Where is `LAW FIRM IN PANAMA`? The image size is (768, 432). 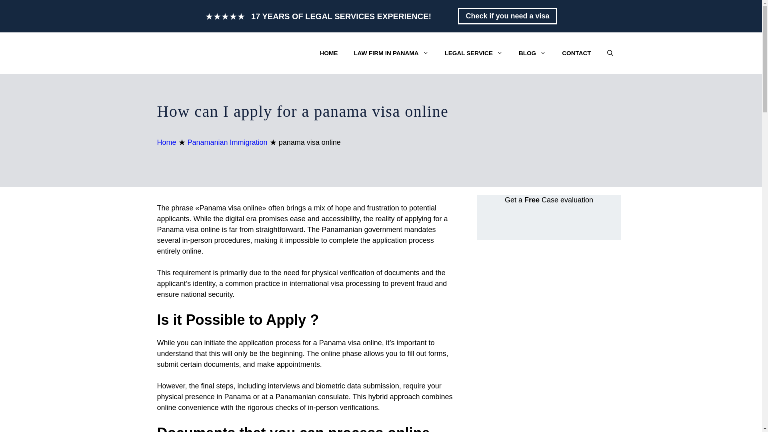
LAW FIRM IN PANAMA is located at coordinates (391, 53).